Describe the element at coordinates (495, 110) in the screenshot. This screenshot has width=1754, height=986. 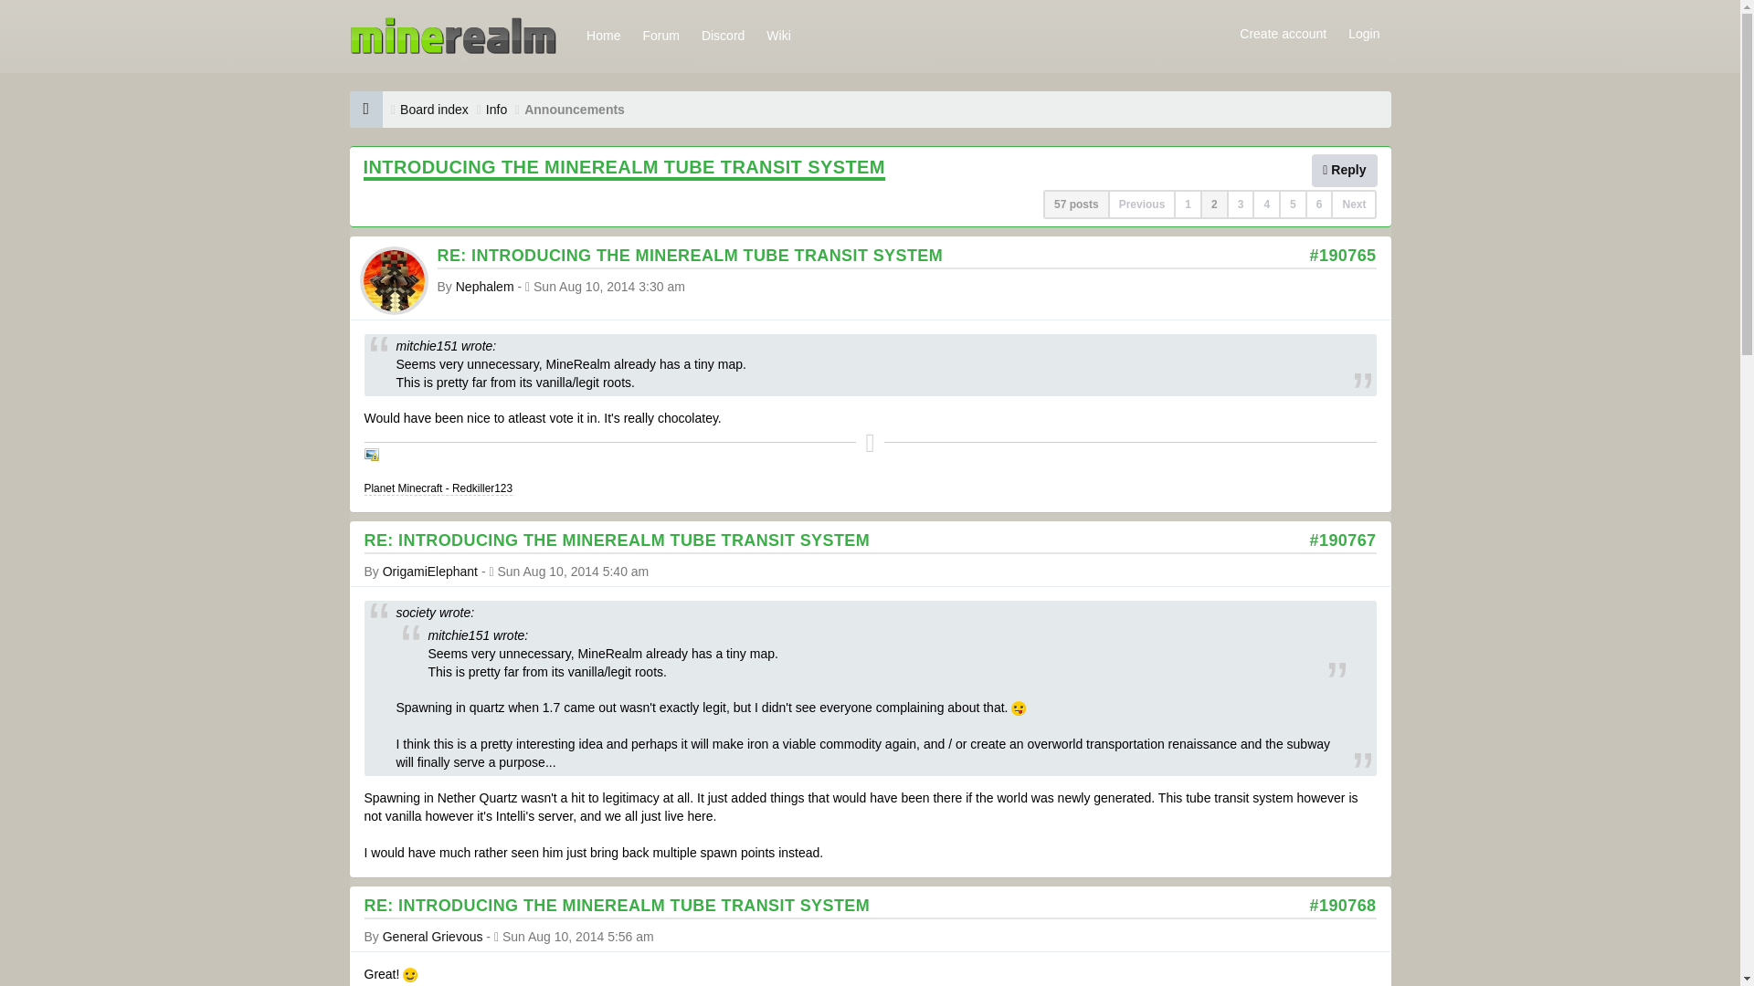
I see `Info` at that location.